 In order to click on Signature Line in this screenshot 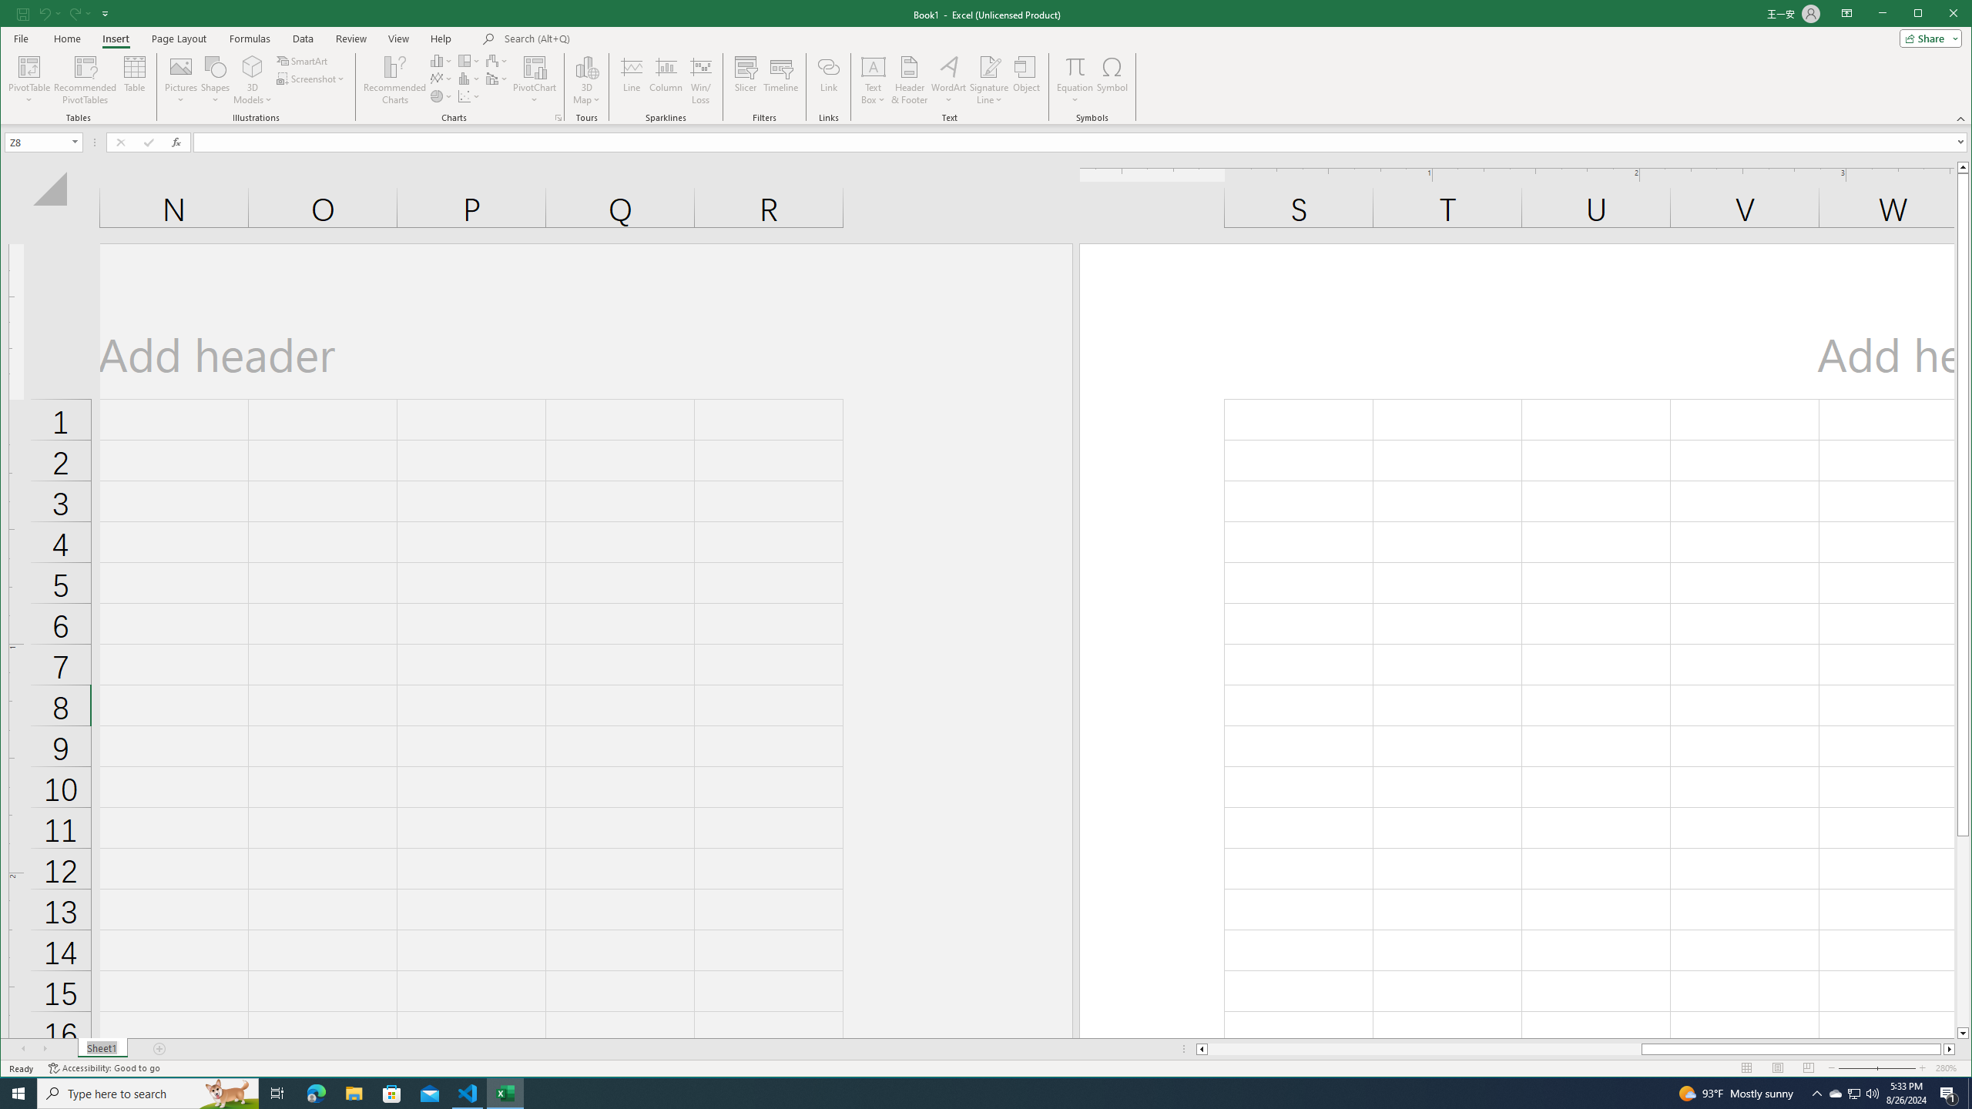, I will do `click(988, 80)`.